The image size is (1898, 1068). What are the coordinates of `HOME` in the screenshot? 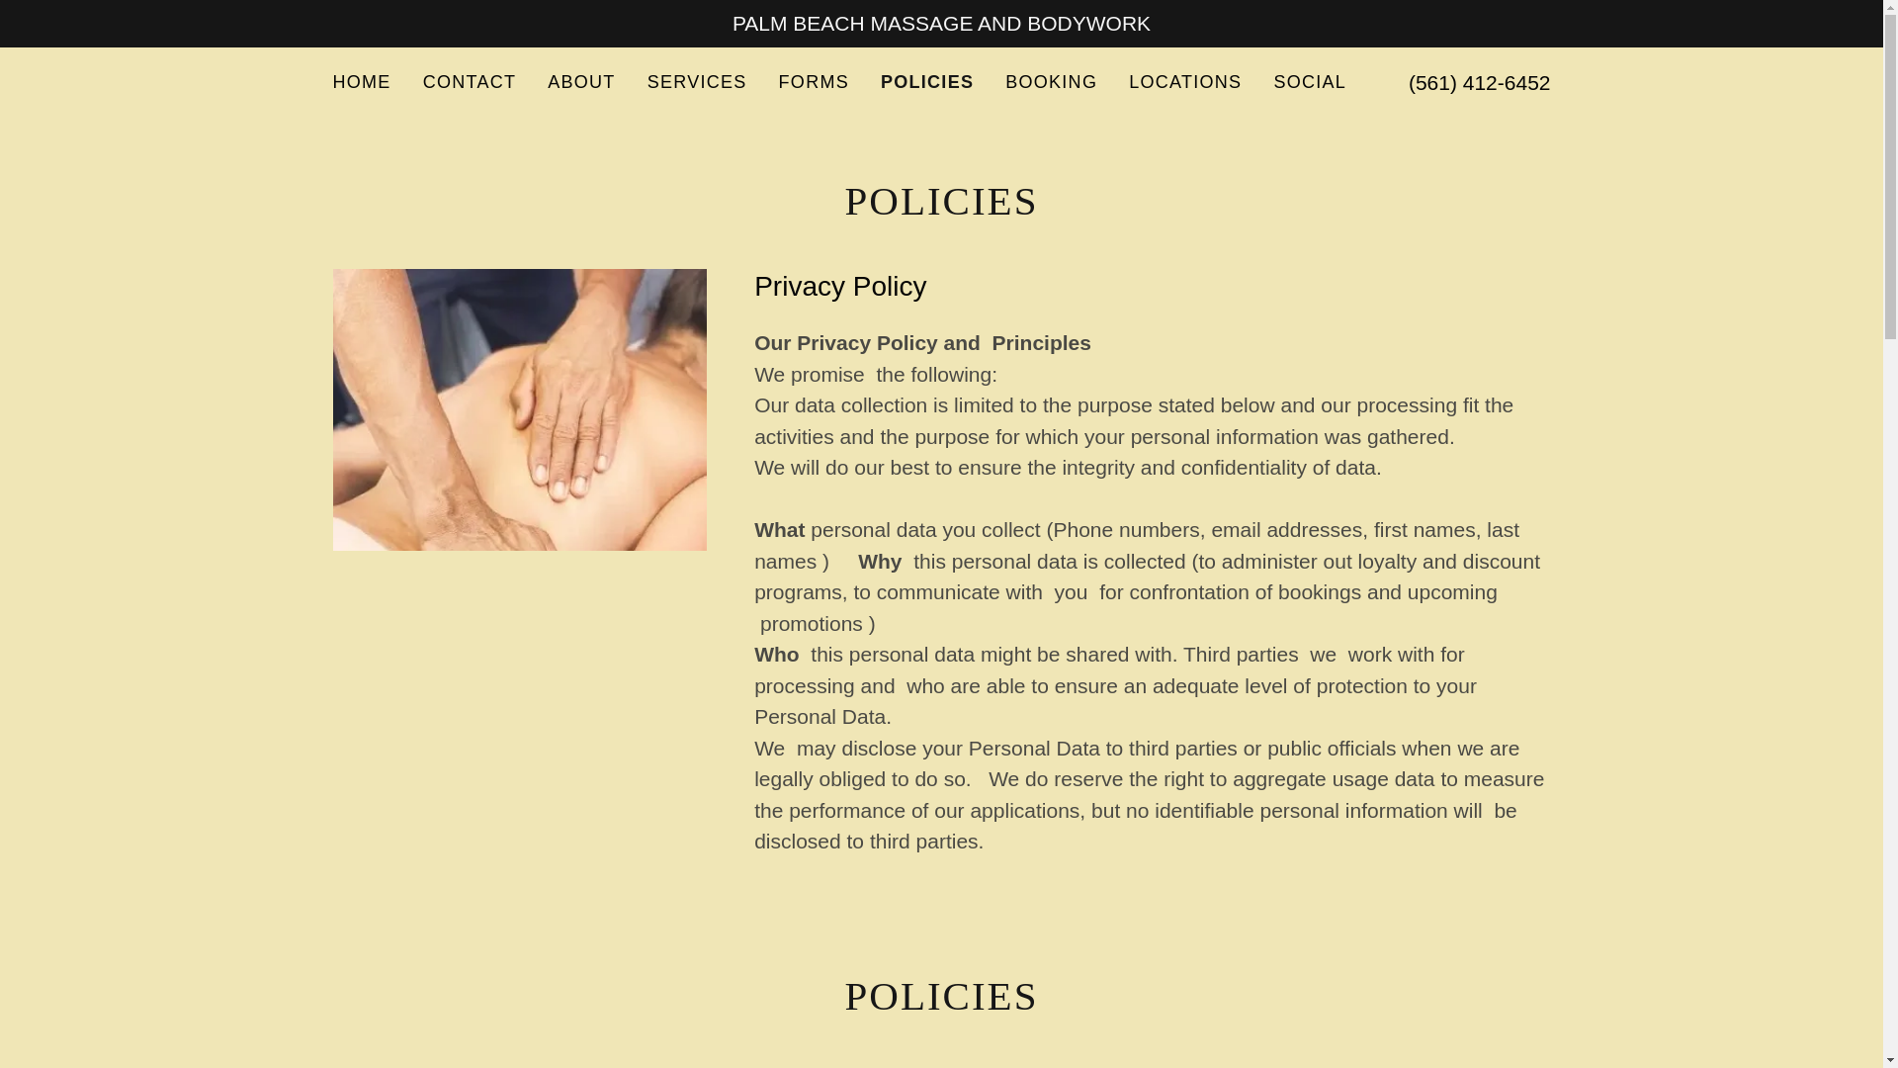 It's located at (362, 81).